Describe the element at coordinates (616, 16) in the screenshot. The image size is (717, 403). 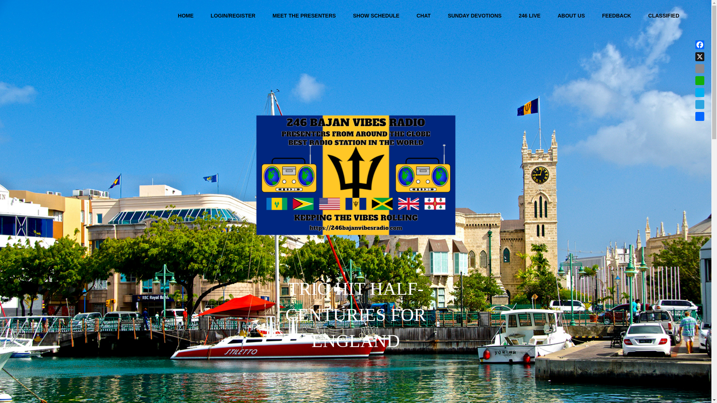
I see `FEEDBACK` at that location.